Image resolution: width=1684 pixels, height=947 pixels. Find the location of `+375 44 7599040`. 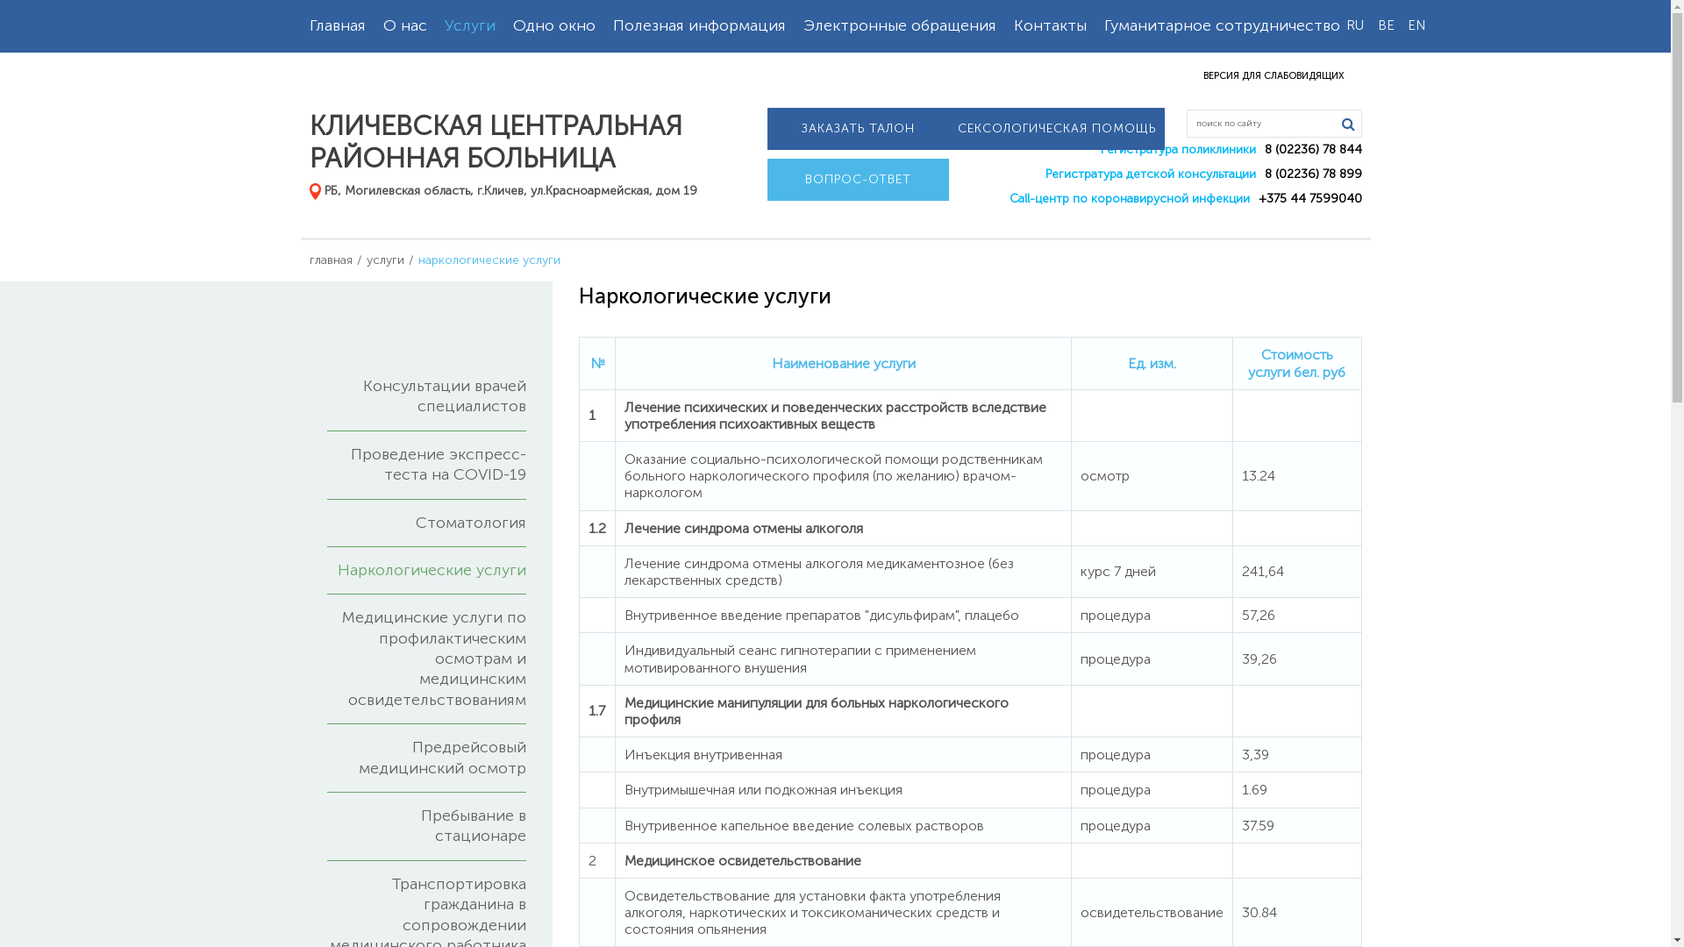

+375 44 7599040 is located at coordinates (1309, 198).